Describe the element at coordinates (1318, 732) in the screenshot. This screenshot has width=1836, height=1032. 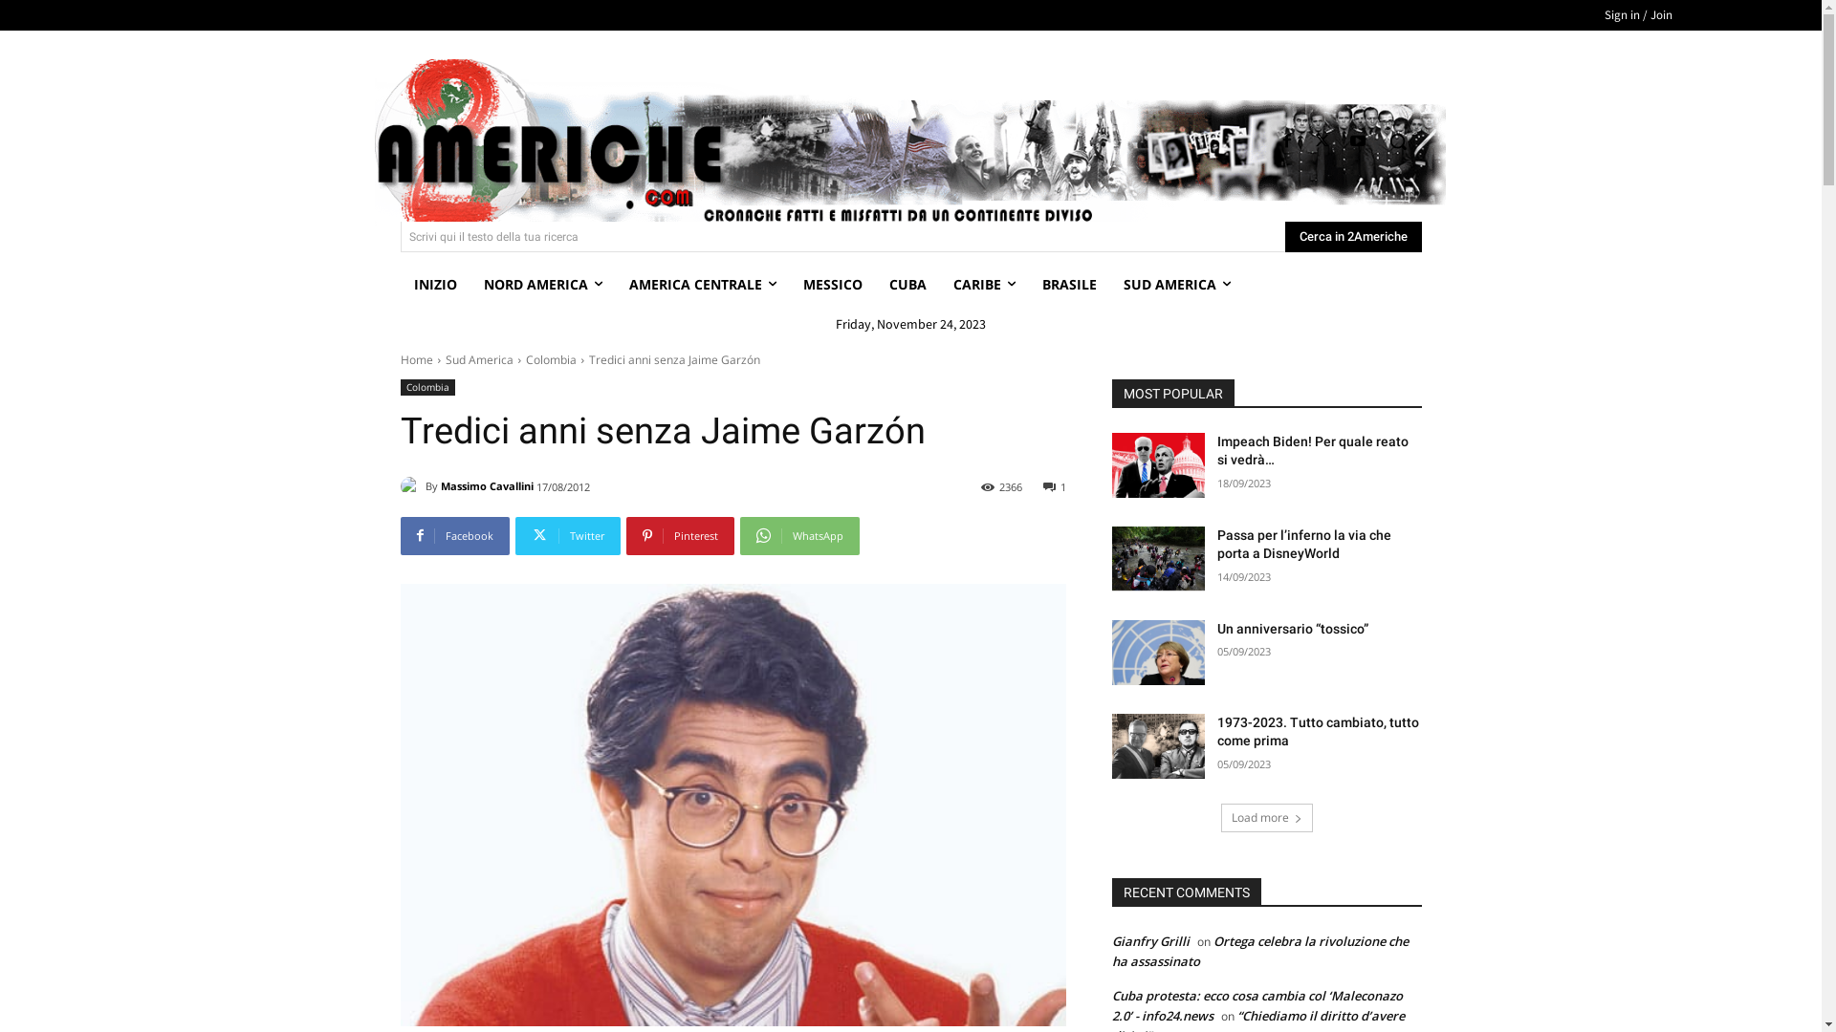
I see `1973-2023. Tutto cambiato, tutto come prima` at that location.